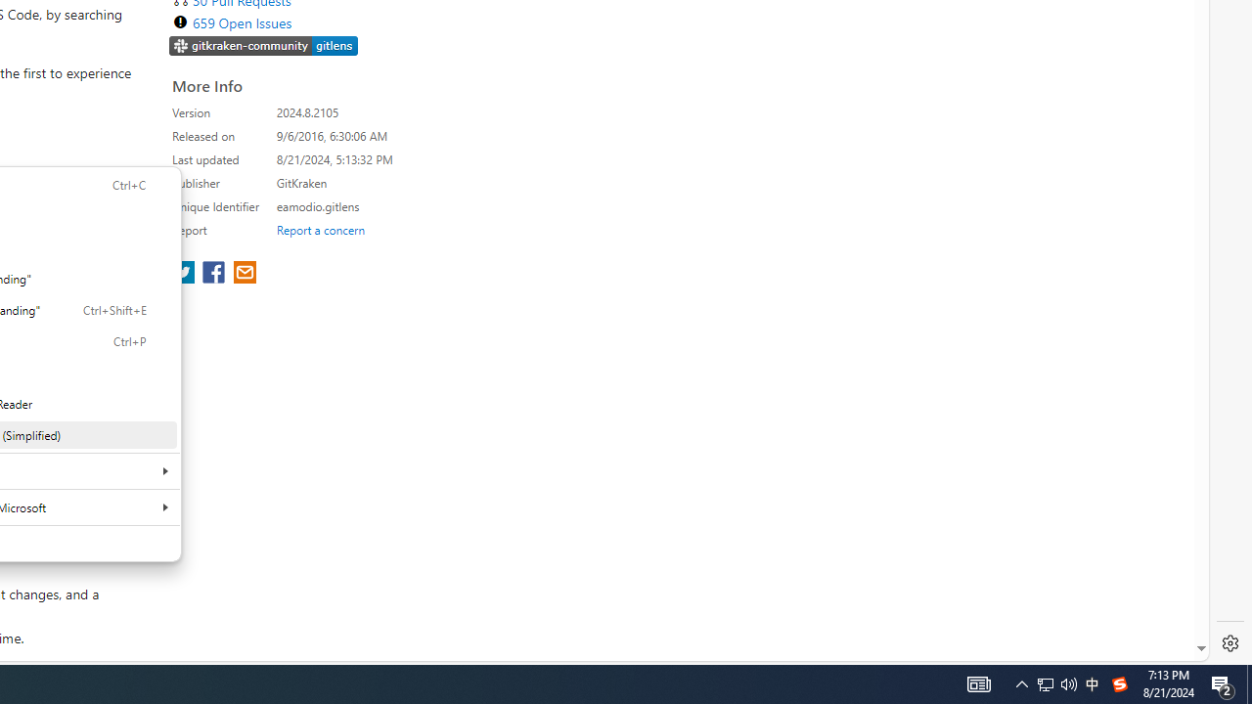 This screenshot has width=1252, height=704. I want to click on https://slack.gitkraken.com//, so click(264, 45).